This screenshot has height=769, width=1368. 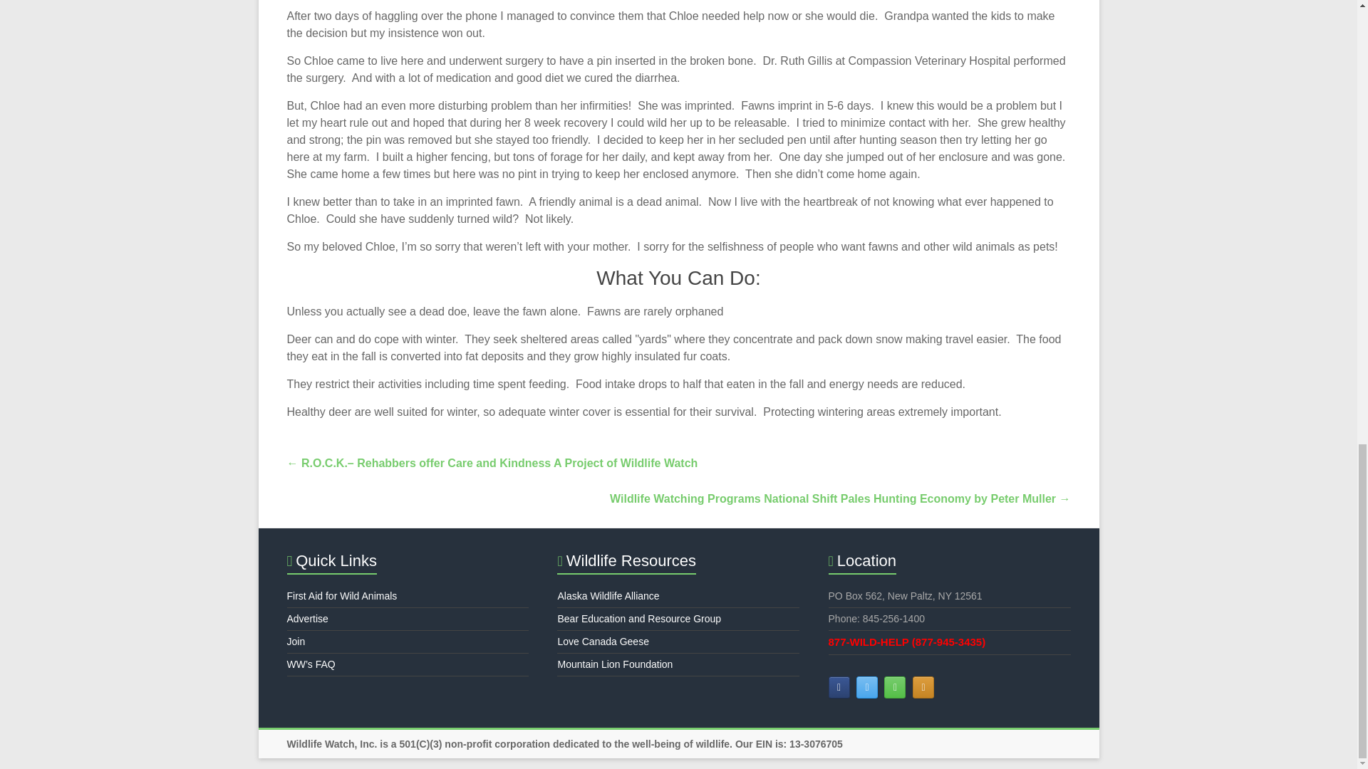 What do you see at coordinates (923, 687) in the screenshot?
I see `Instagram` at bounding box center [923, 687].